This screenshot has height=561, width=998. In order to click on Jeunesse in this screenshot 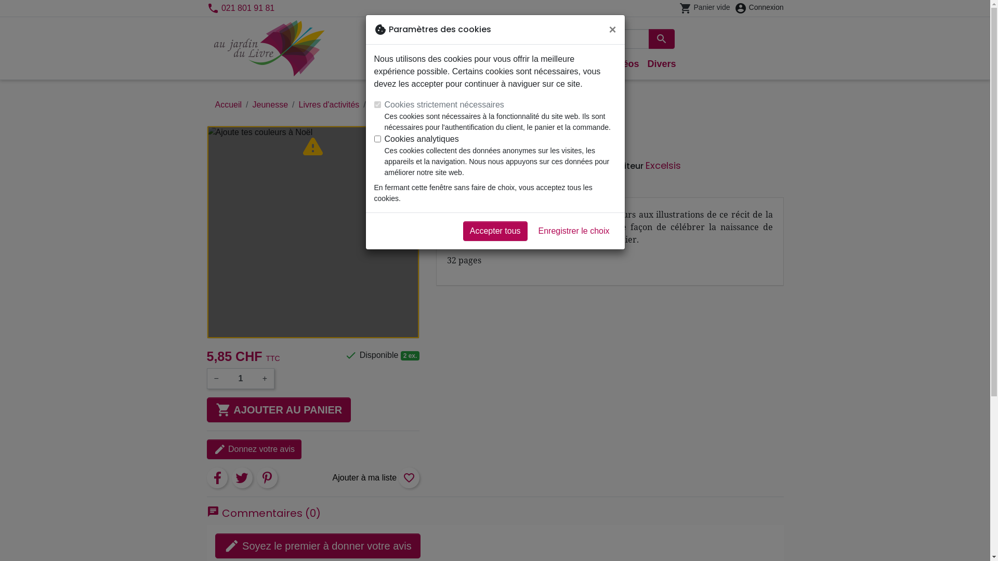, I will do `click(270, 105)`.